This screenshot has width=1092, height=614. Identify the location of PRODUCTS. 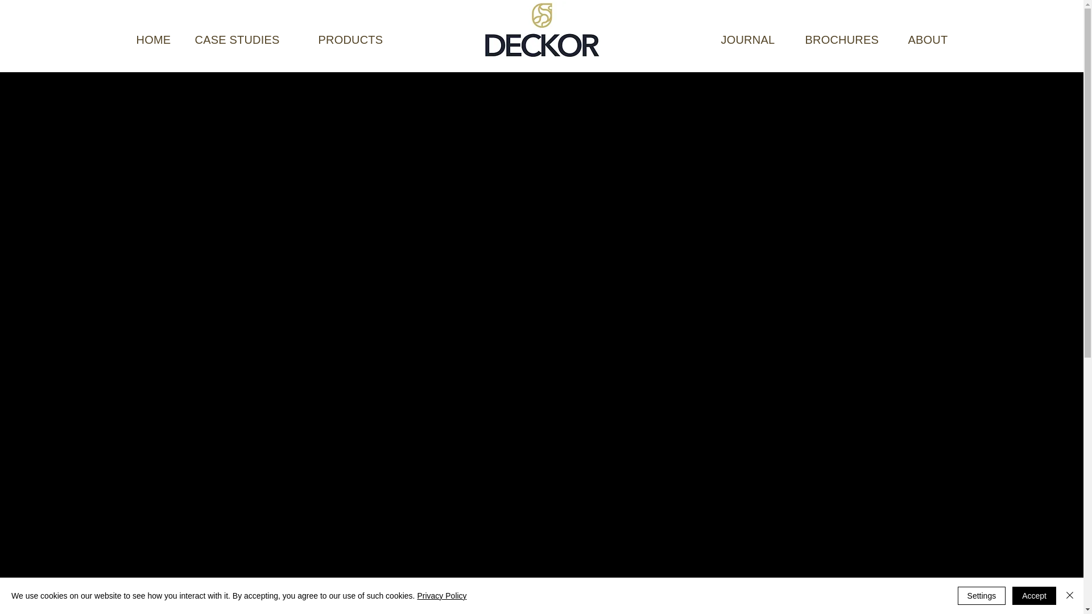
(350, 40).